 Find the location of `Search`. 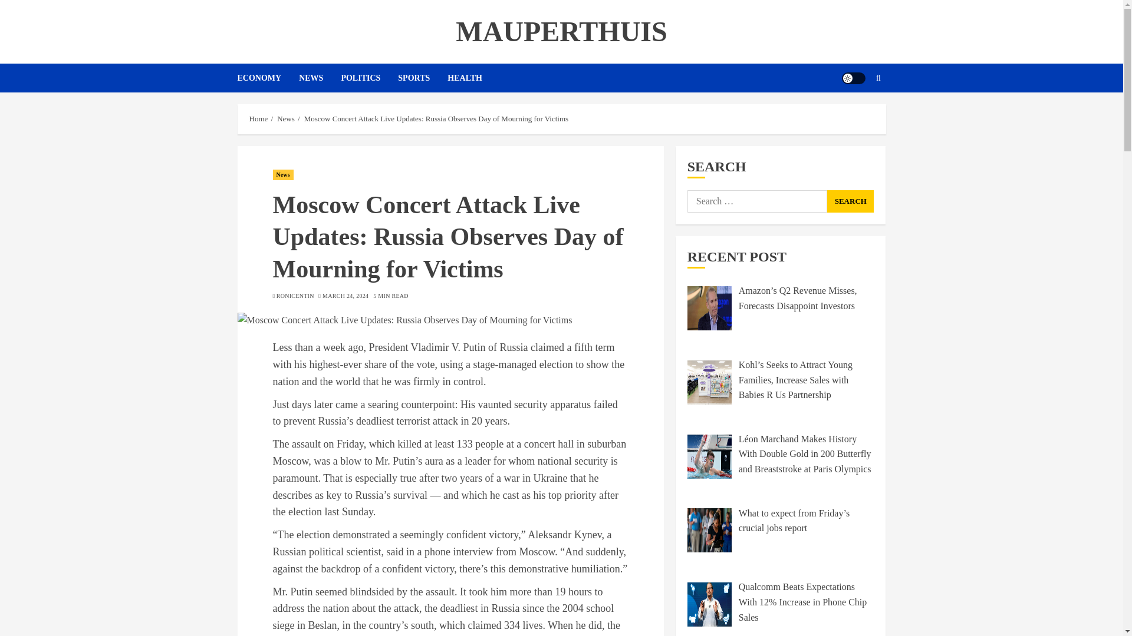

Search is located at coordinates (878, 78).